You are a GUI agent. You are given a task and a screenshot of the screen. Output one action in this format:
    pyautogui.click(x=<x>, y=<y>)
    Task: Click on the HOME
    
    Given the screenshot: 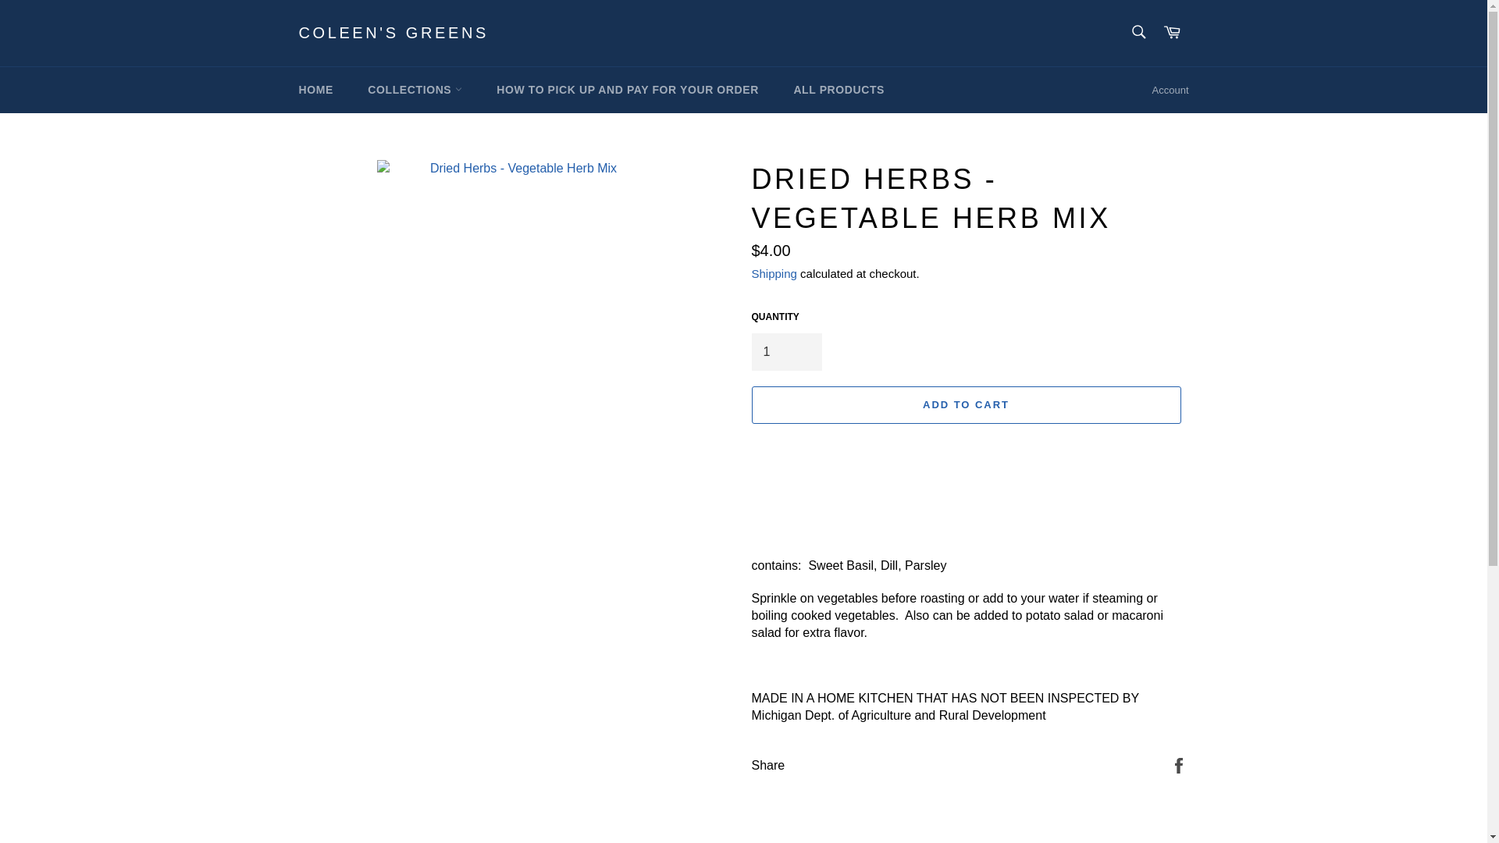 What is the action you would take?
    pyautogui.click(x=315, y=90)
    